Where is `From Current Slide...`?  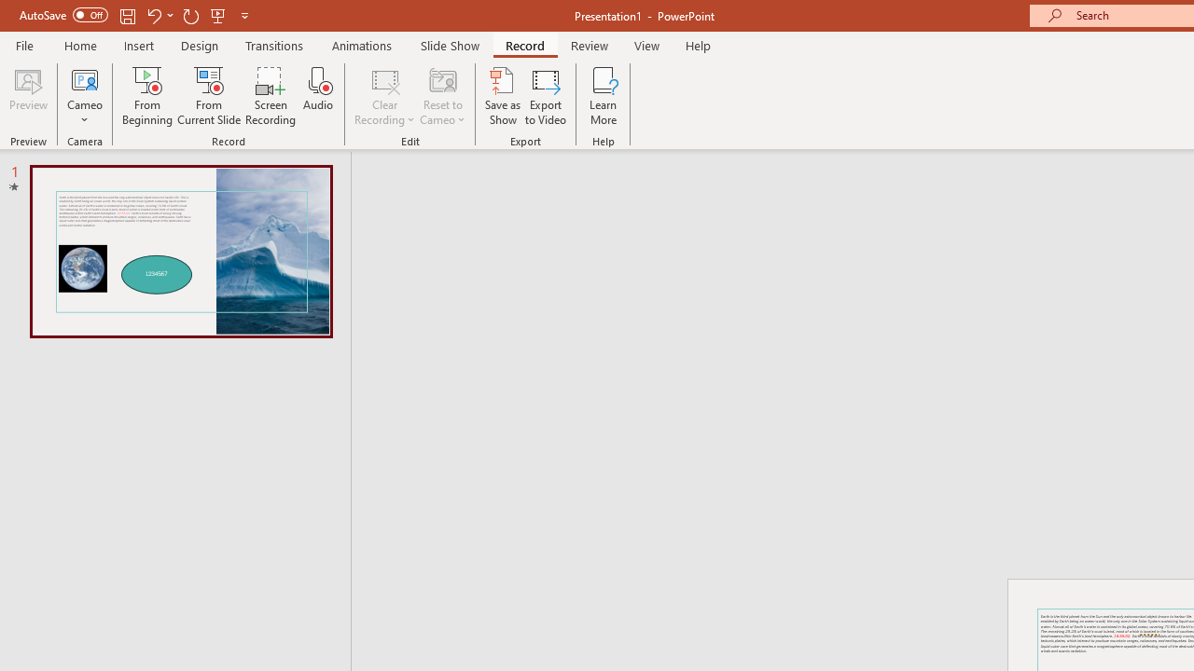
From Current Slide... is located at coordinates (209, 95).